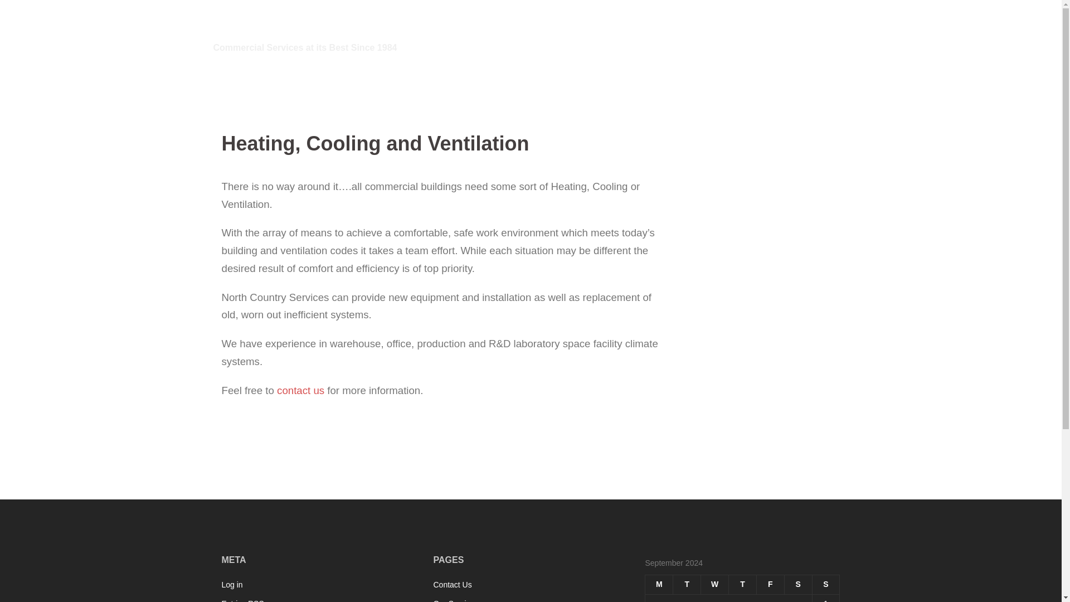  I want to click on Saturday, so click(798, 585).